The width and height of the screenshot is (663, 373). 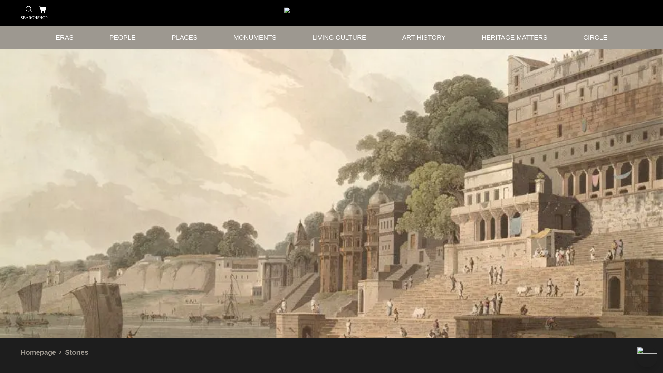 What do you see at coordinates (184, 37) in the screenshot?
I see `PLACES` at bounding box center [184, 37].